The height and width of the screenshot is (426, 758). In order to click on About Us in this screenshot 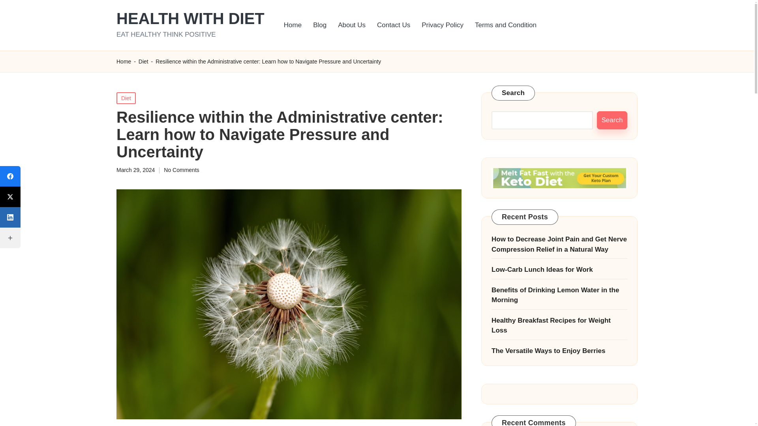, I will do `click(352, 25)`.